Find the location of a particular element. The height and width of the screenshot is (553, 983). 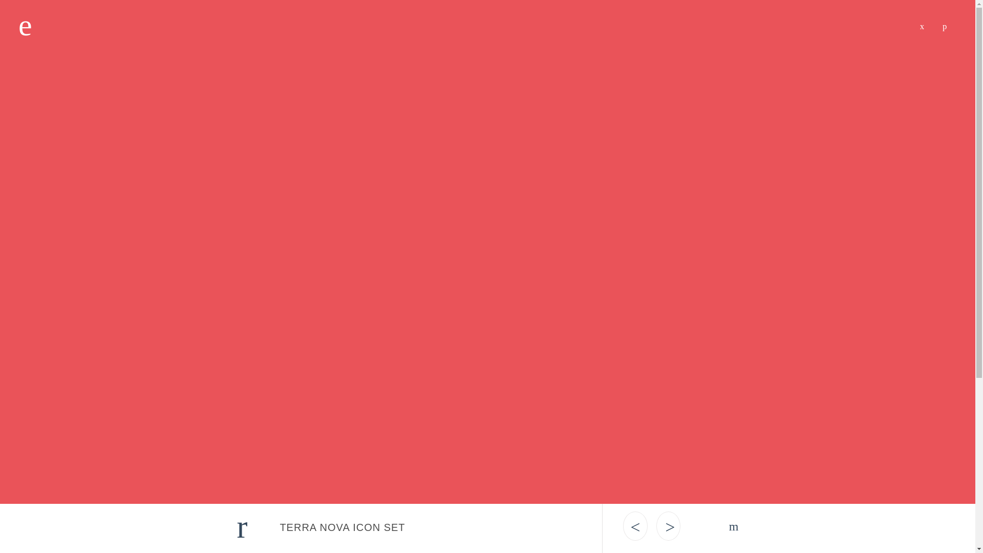

p is located at coordinates (944, 25).